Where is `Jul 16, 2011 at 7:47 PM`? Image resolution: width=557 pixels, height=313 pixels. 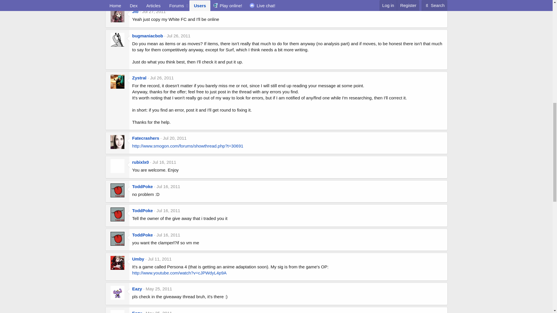
Jul 16, 2011 at 7:47 PM is located at coordinates (168, 187).